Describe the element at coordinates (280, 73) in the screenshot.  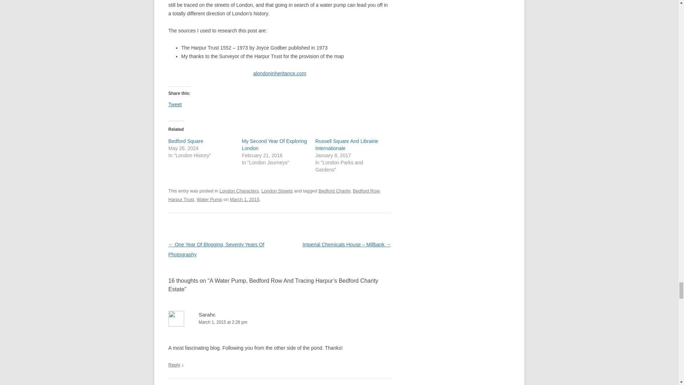
I see `alondoninheritance.com` at that location.